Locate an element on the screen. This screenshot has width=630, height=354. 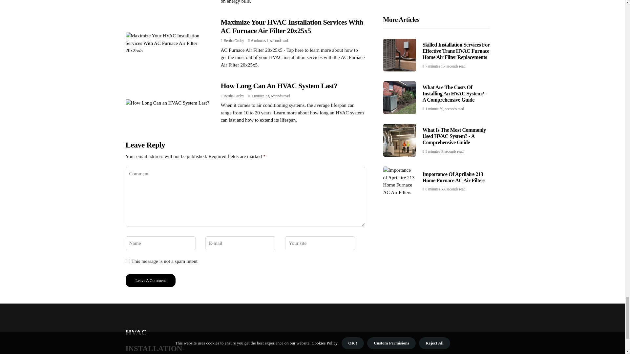
Leave a Comment is located at coordinates (150, 280).